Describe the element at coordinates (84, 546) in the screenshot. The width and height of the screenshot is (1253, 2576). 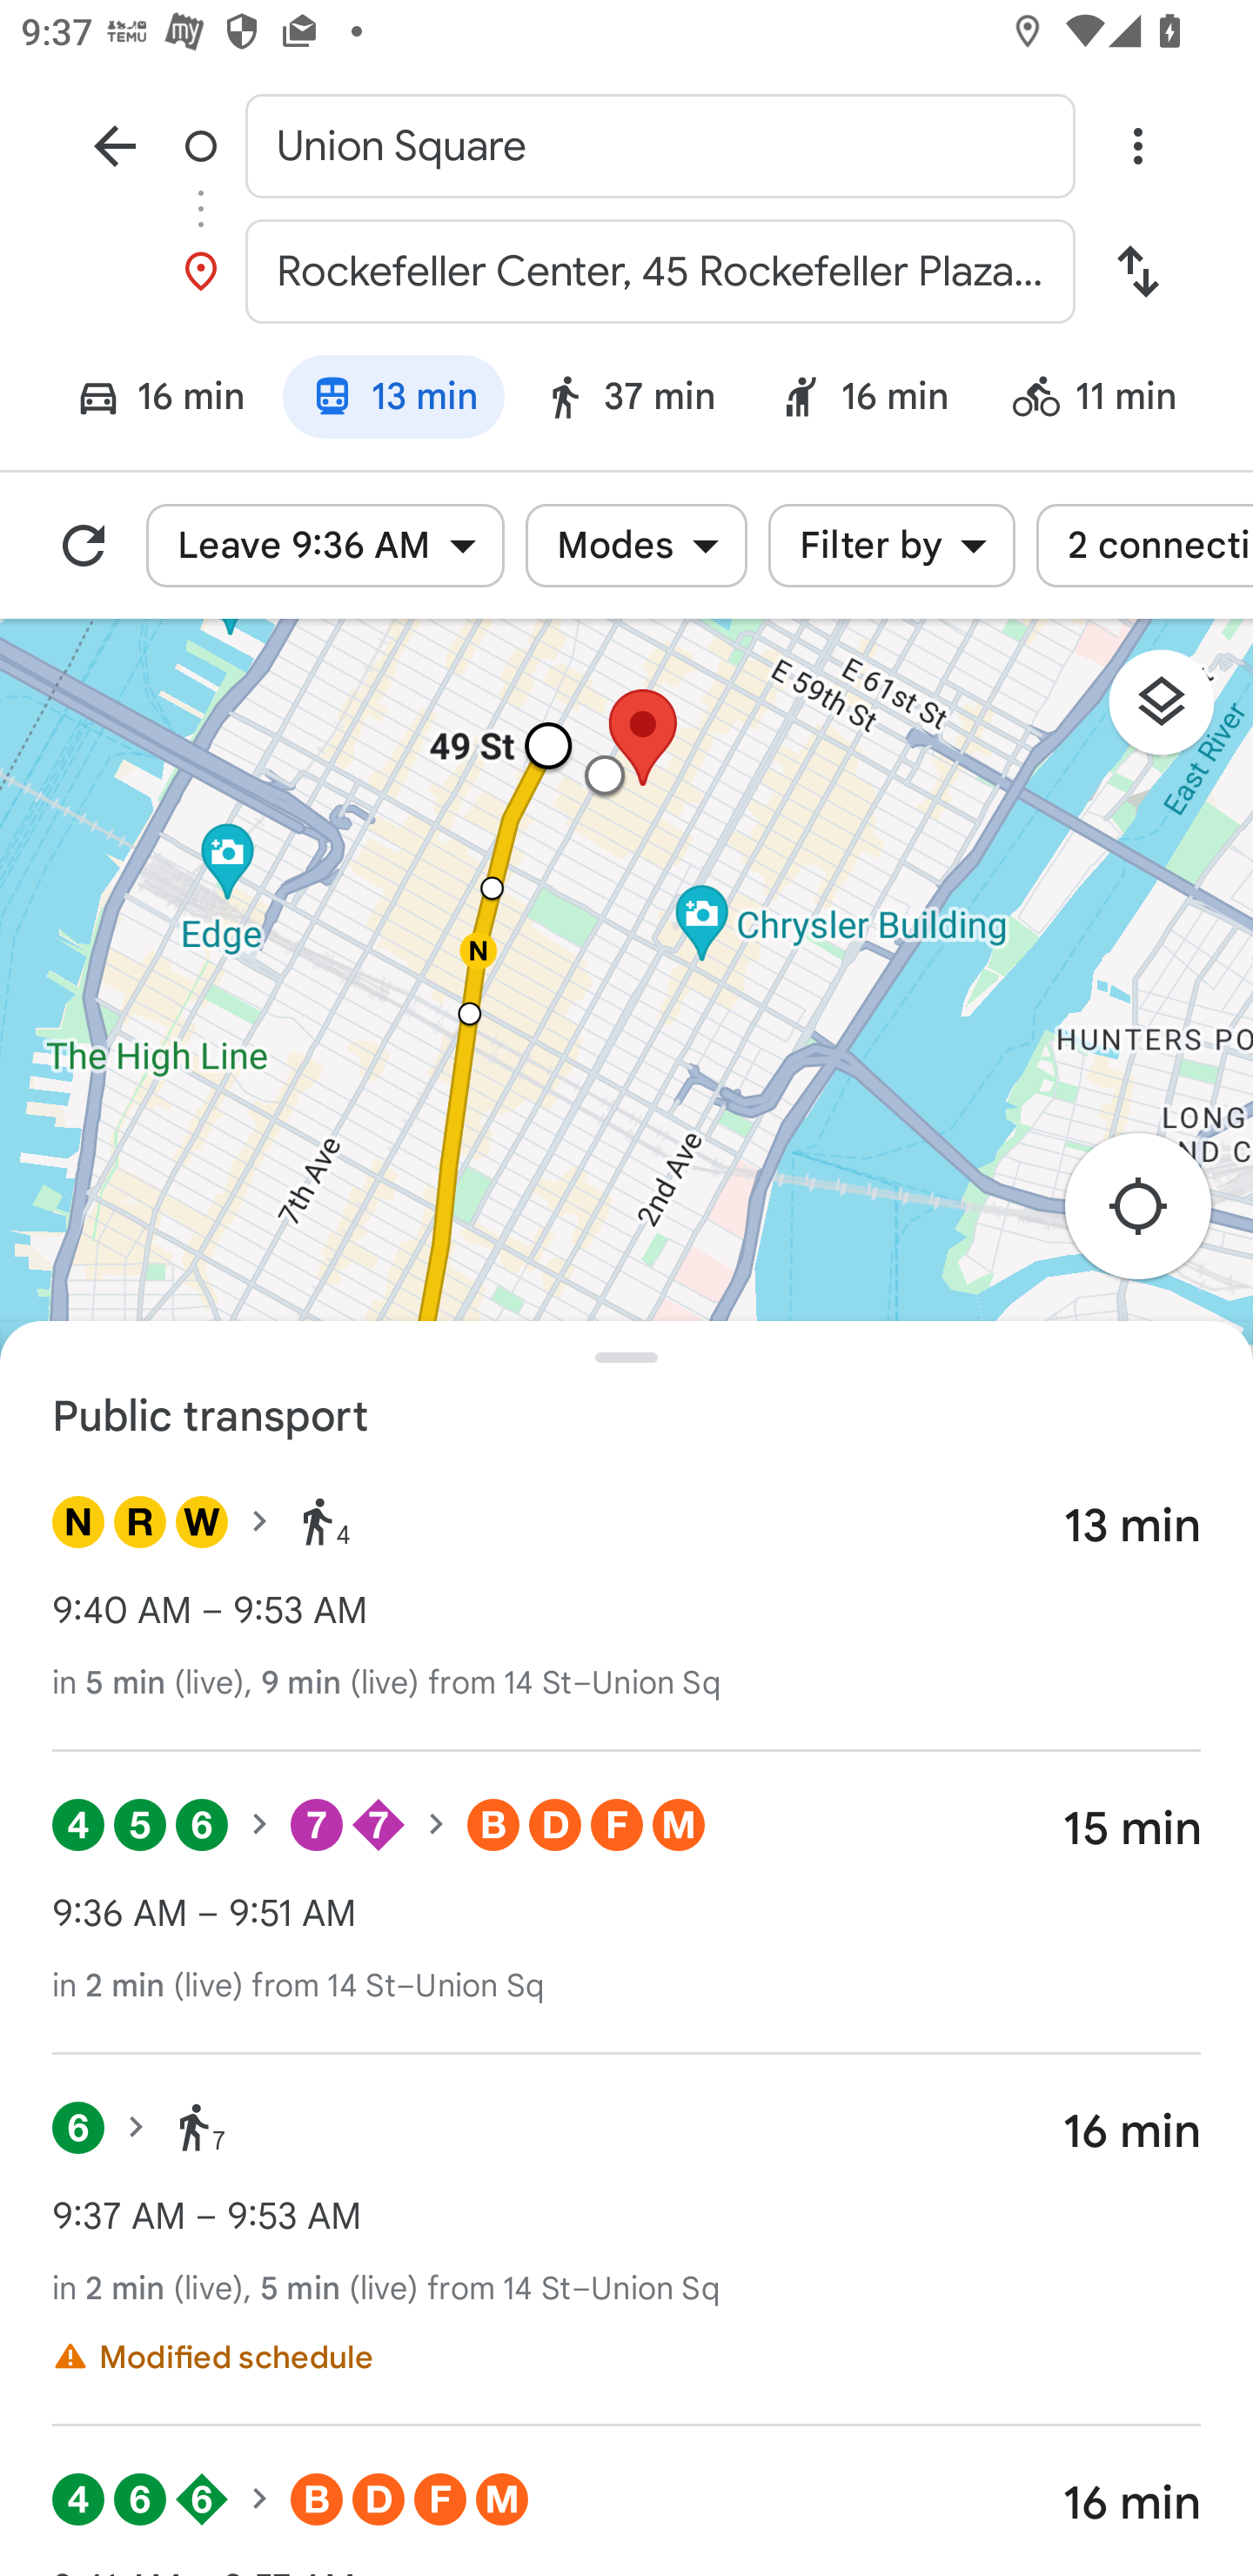
I see `Refresh` at that location.